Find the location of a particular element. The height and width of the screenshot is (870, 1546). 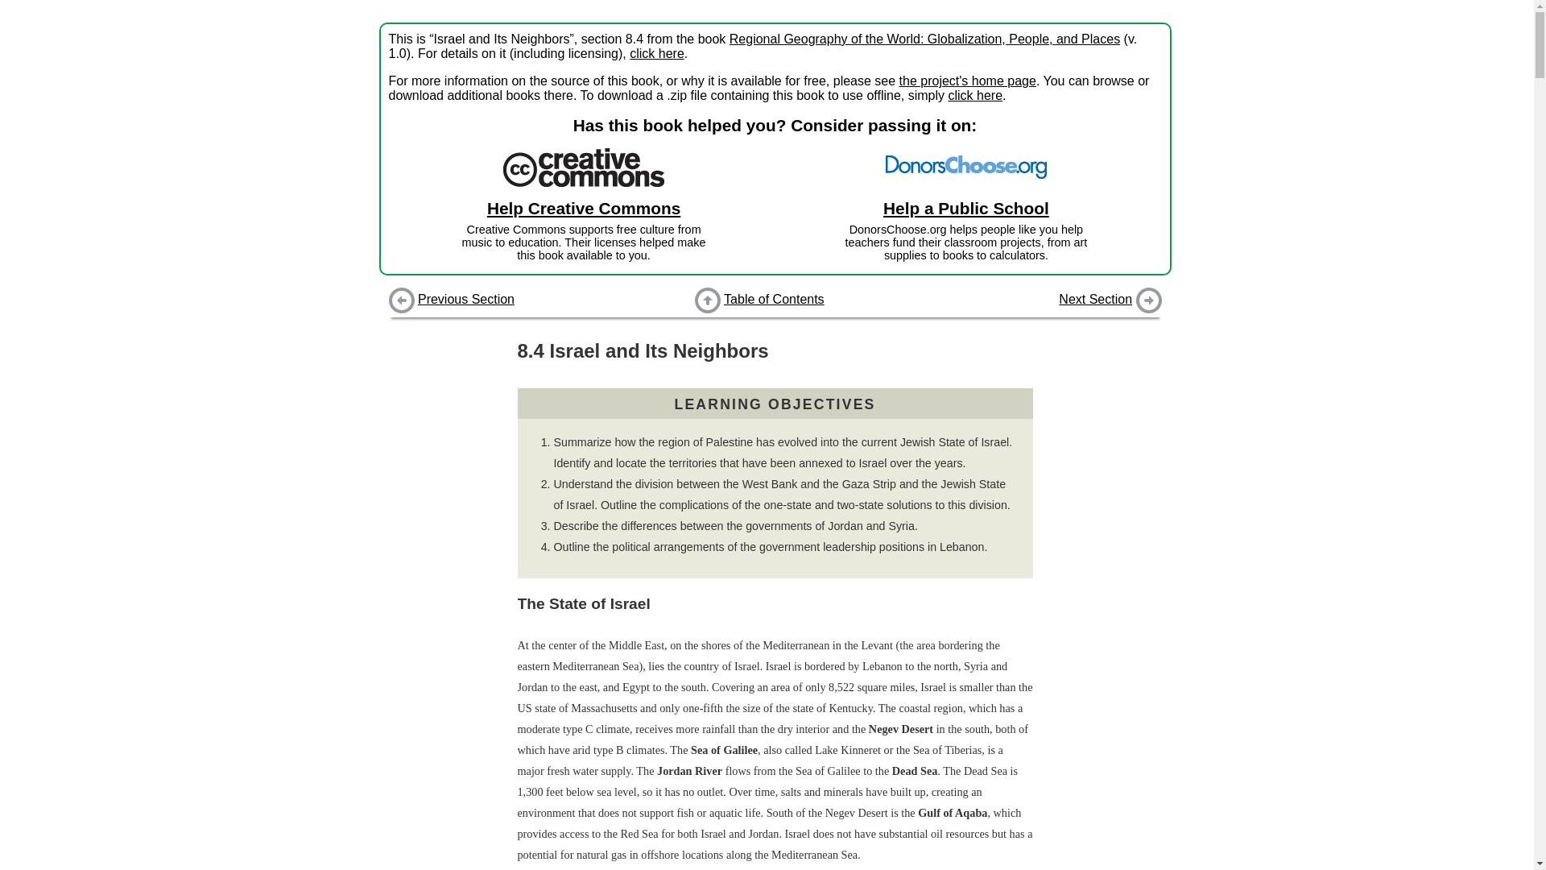

Previous Section is located at coordinates (465, 299).